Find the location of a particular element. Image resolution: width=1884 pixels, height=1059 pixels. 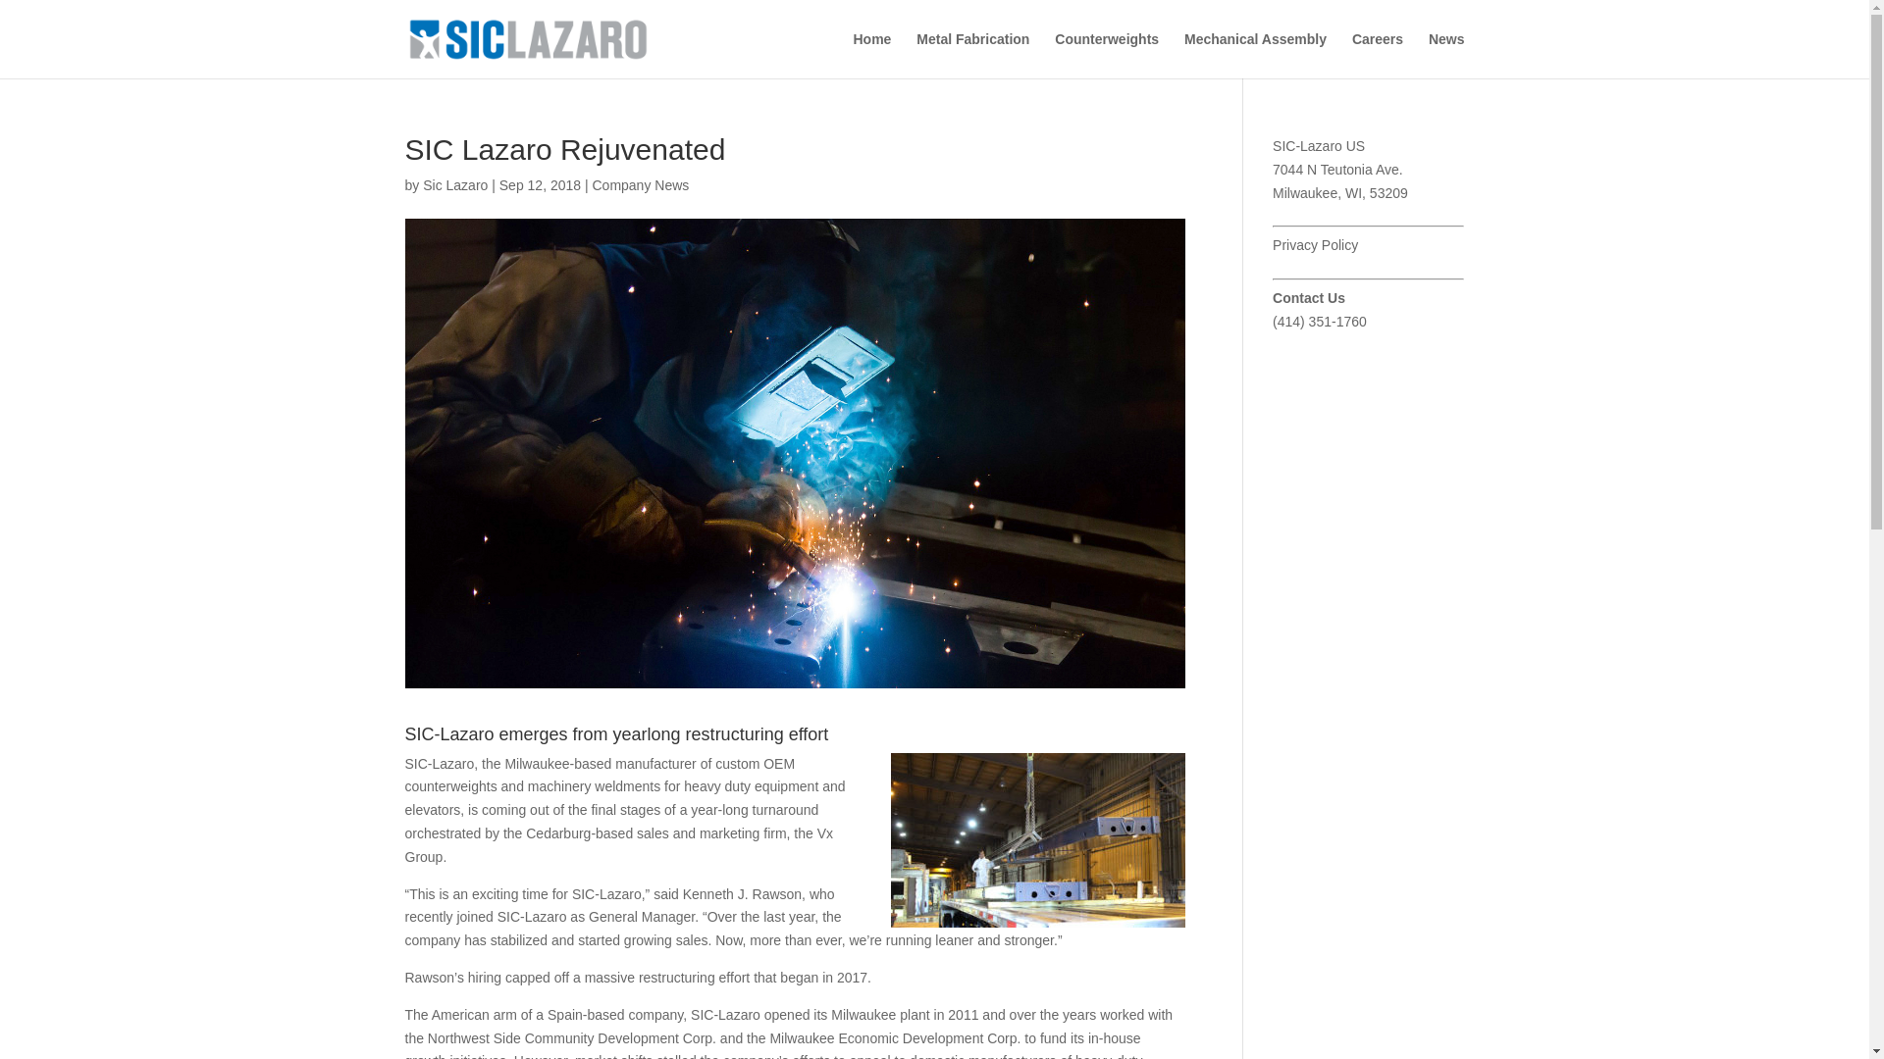

Sic Lazaro is located at coordinates (455, 184).